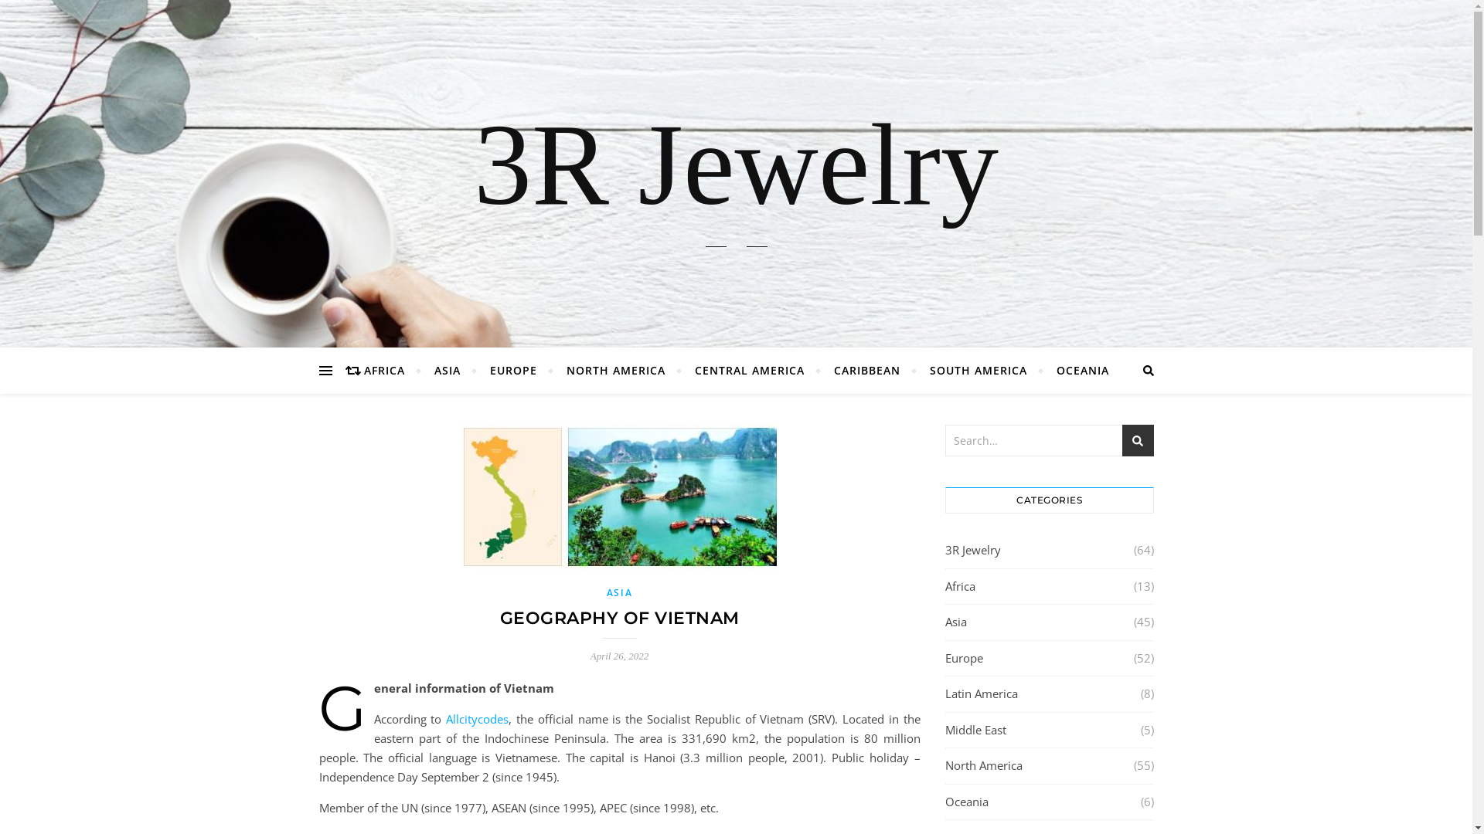  What do you see at coordinates (750, 371) in the screenshot?
I see `CENTRAL AMERICA` at bounding box center [750, 371].